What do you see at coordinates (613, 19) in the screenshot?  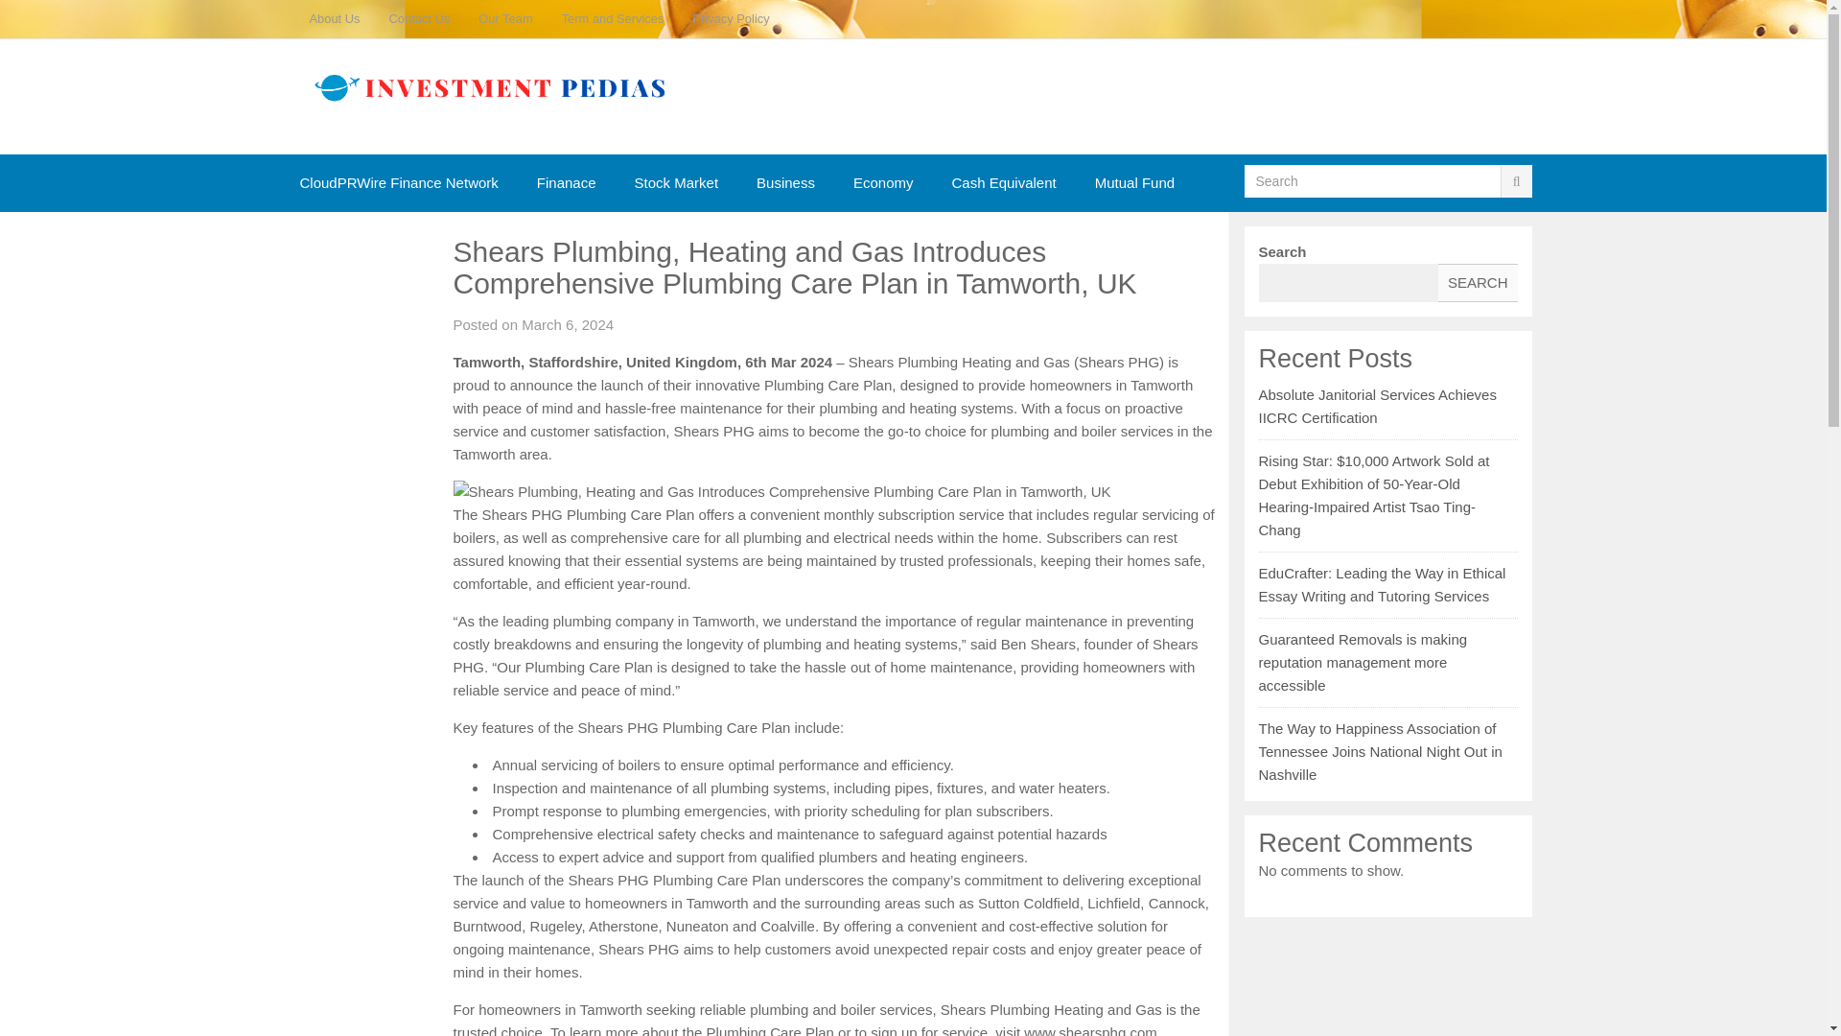 I see `Term and Services` at bounding box center [613, 19].